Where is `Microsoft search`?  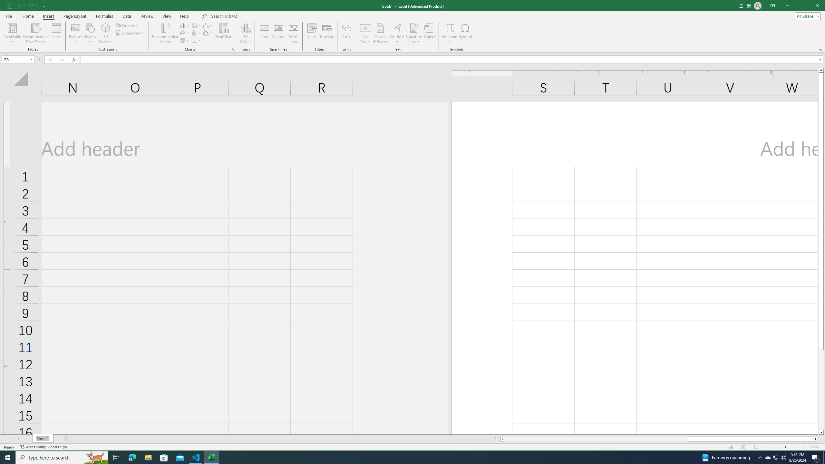
Microsoft search is located at coordinates (256, 16).